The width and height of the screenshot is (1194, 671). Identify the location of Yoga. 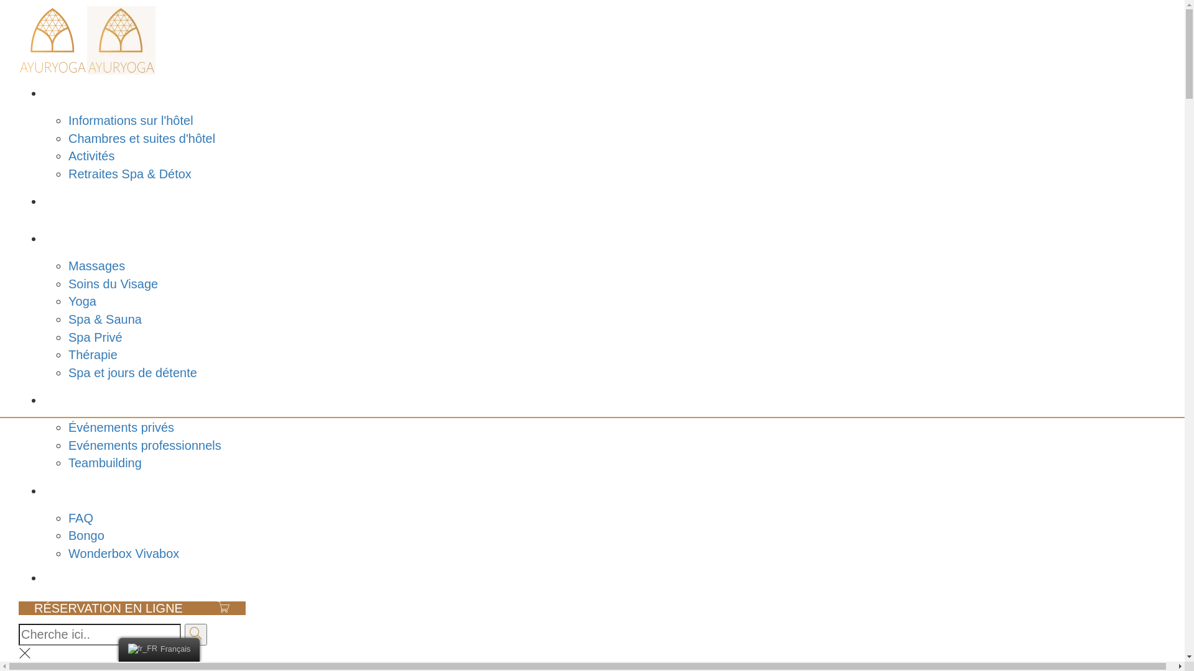
(82, 301).